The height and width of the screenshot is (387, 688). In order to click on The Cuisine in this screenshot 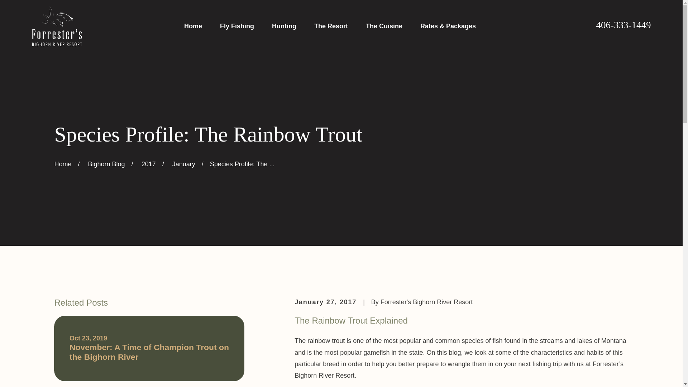, I will do `click(384, 26)`.